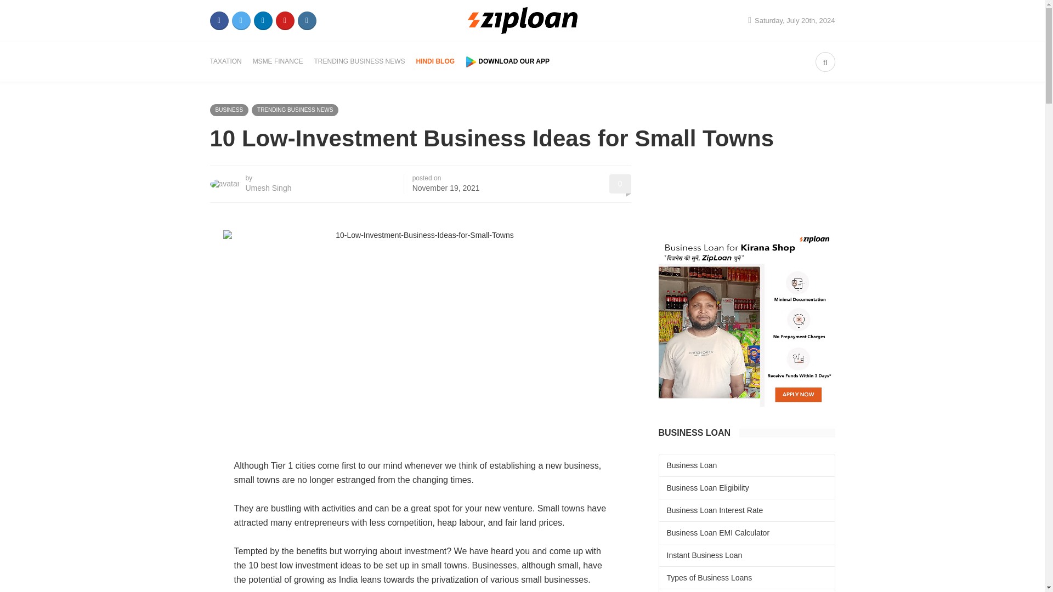 The image size is (1053, 592). I want to click on TAXATION, so click(225, 61).